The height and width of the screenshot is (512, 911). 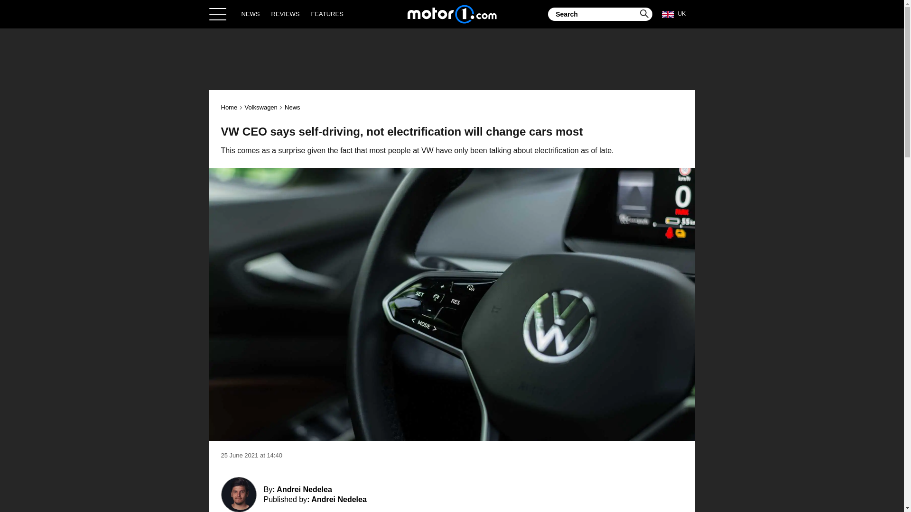 I want to click on Home, so click(x=452, y=14).